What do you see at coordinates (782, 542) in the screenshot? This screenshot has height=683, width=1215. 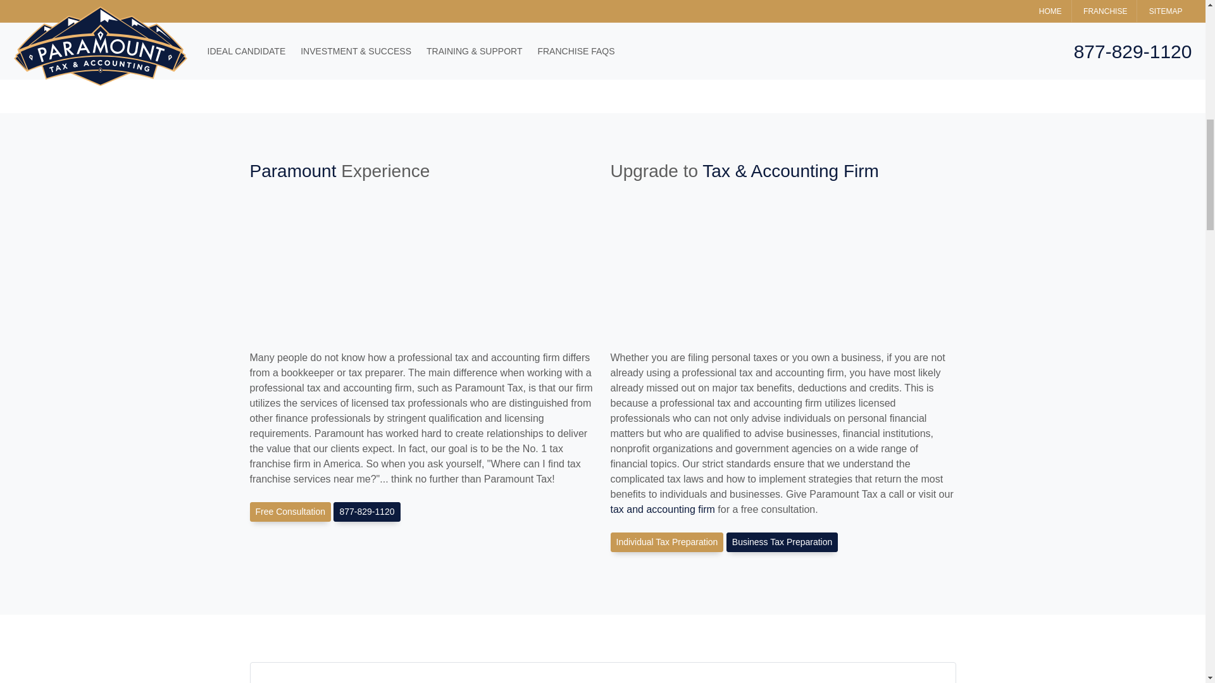 I see `Business Tax Preparation` at bounding box center [782, 542].